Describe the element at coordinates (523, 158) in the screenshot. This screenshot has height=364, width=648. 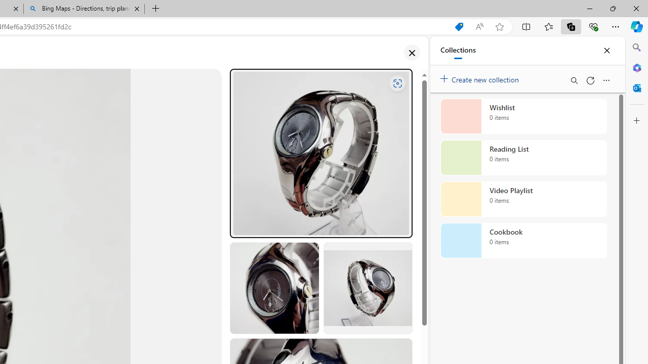
I see `Reading List collection, 0 items` at that location.